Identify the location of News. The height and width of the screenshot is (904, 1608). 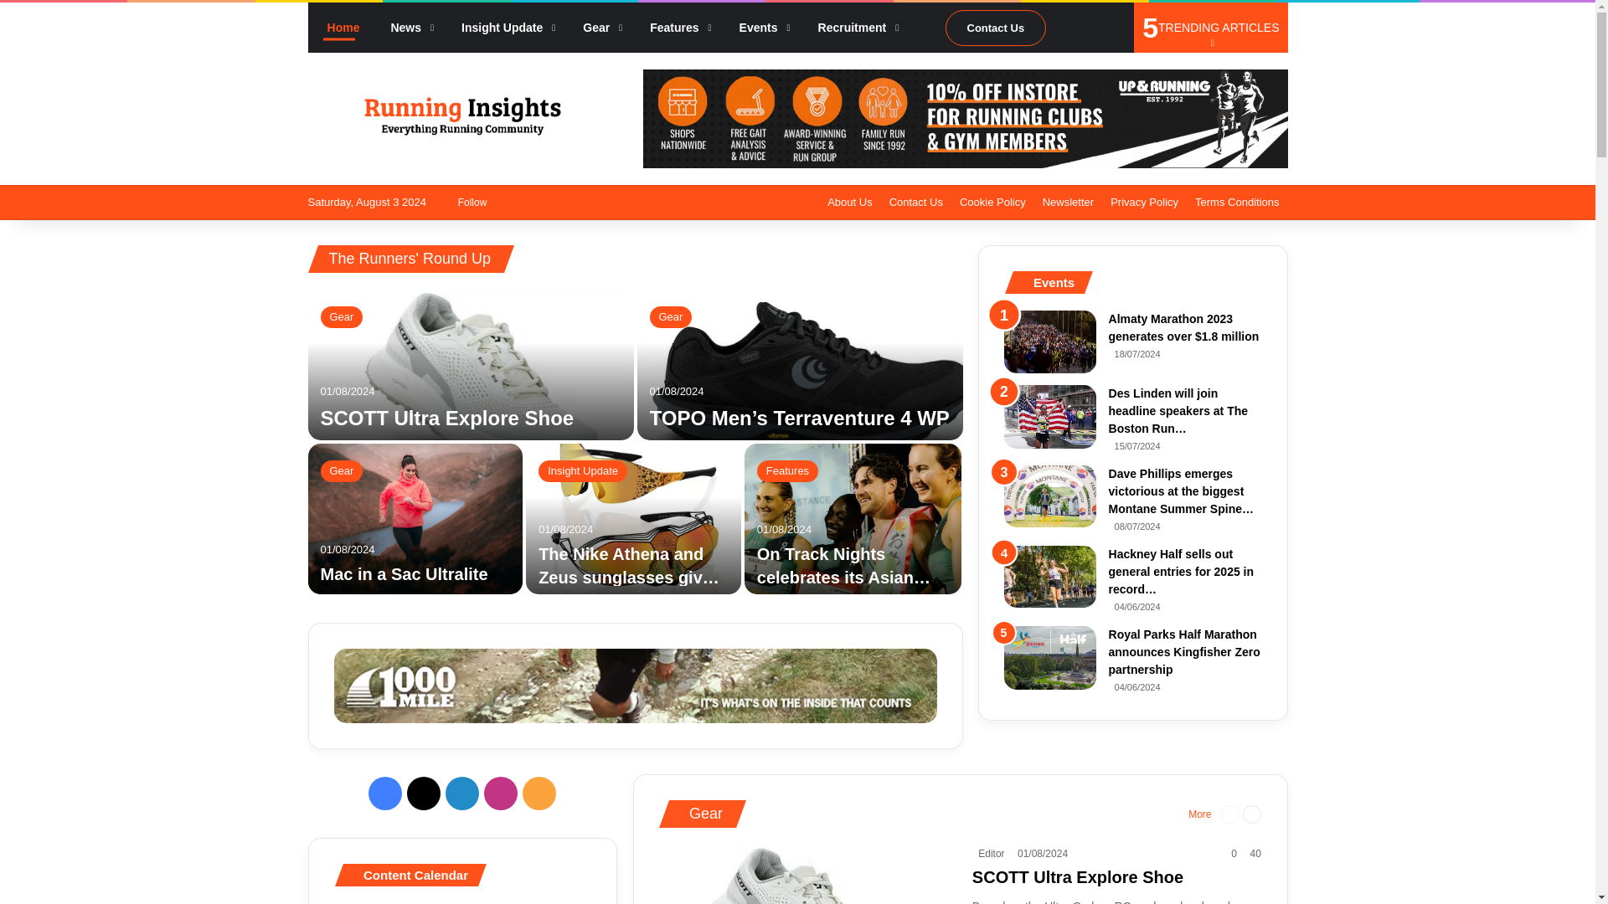
(407, 27).